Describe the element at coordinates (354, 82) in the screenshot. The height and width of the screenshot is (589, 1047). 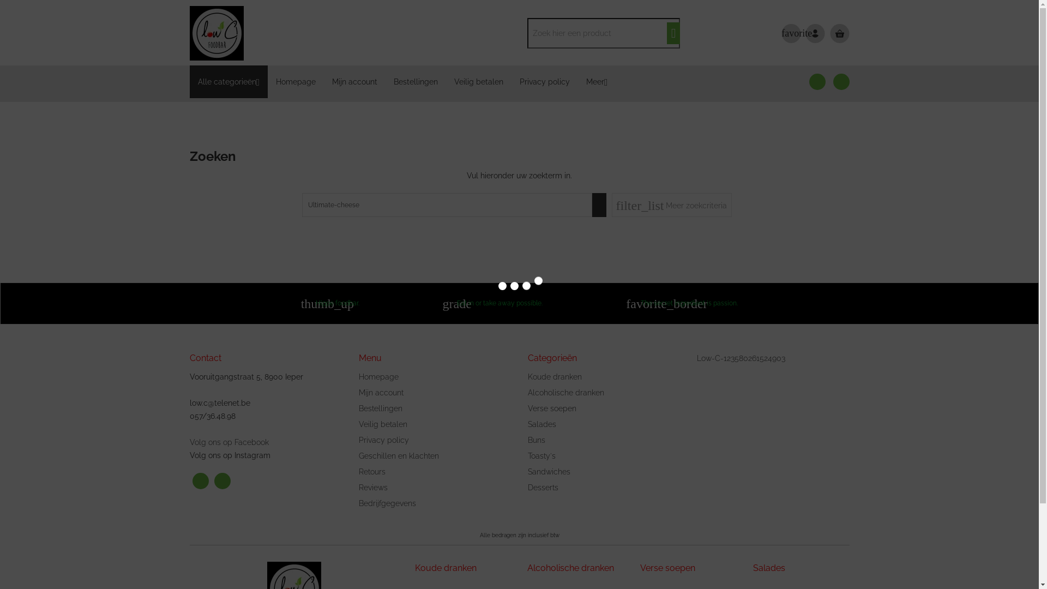
I see `Mijn account` at that location.